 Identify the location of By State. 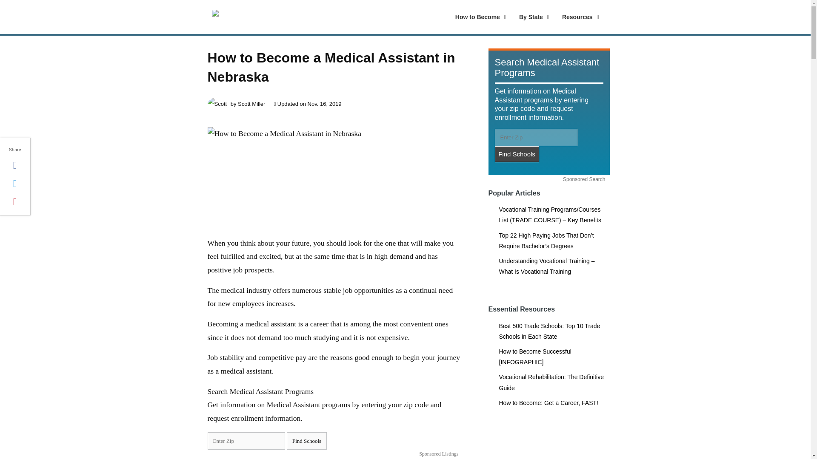
(306, 441).